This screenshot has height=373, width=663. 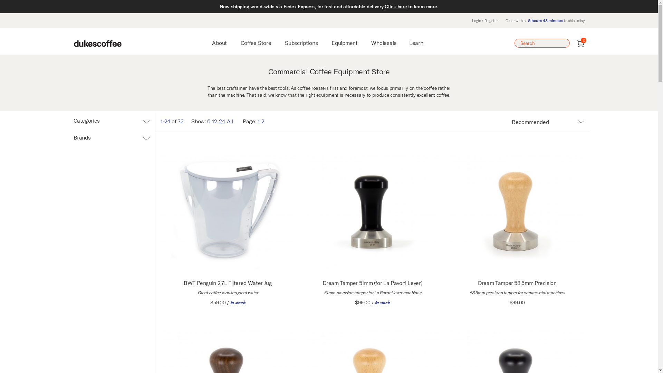 What do you see at coordinates (259, 121) in the screenshot?
I see `1` at bounding box center [259, 121].